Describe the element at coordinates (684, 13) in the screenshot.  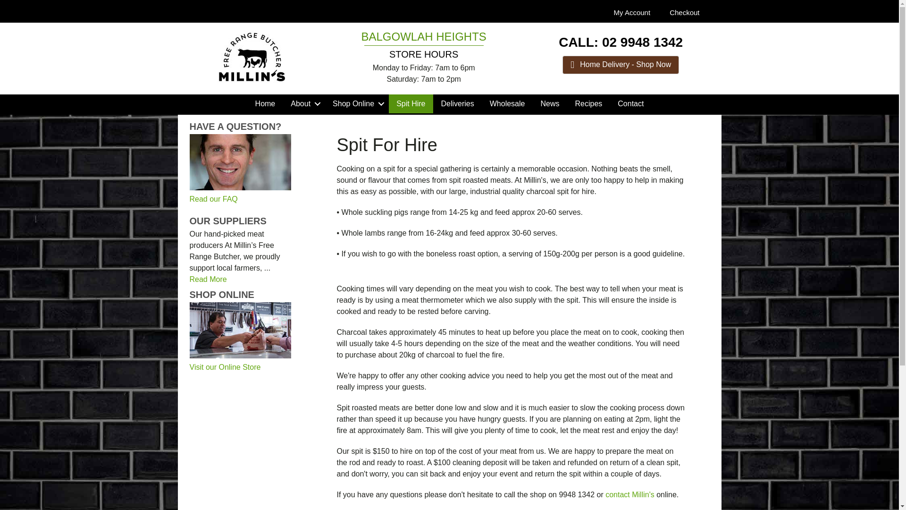
I see `Checkout` at that location.